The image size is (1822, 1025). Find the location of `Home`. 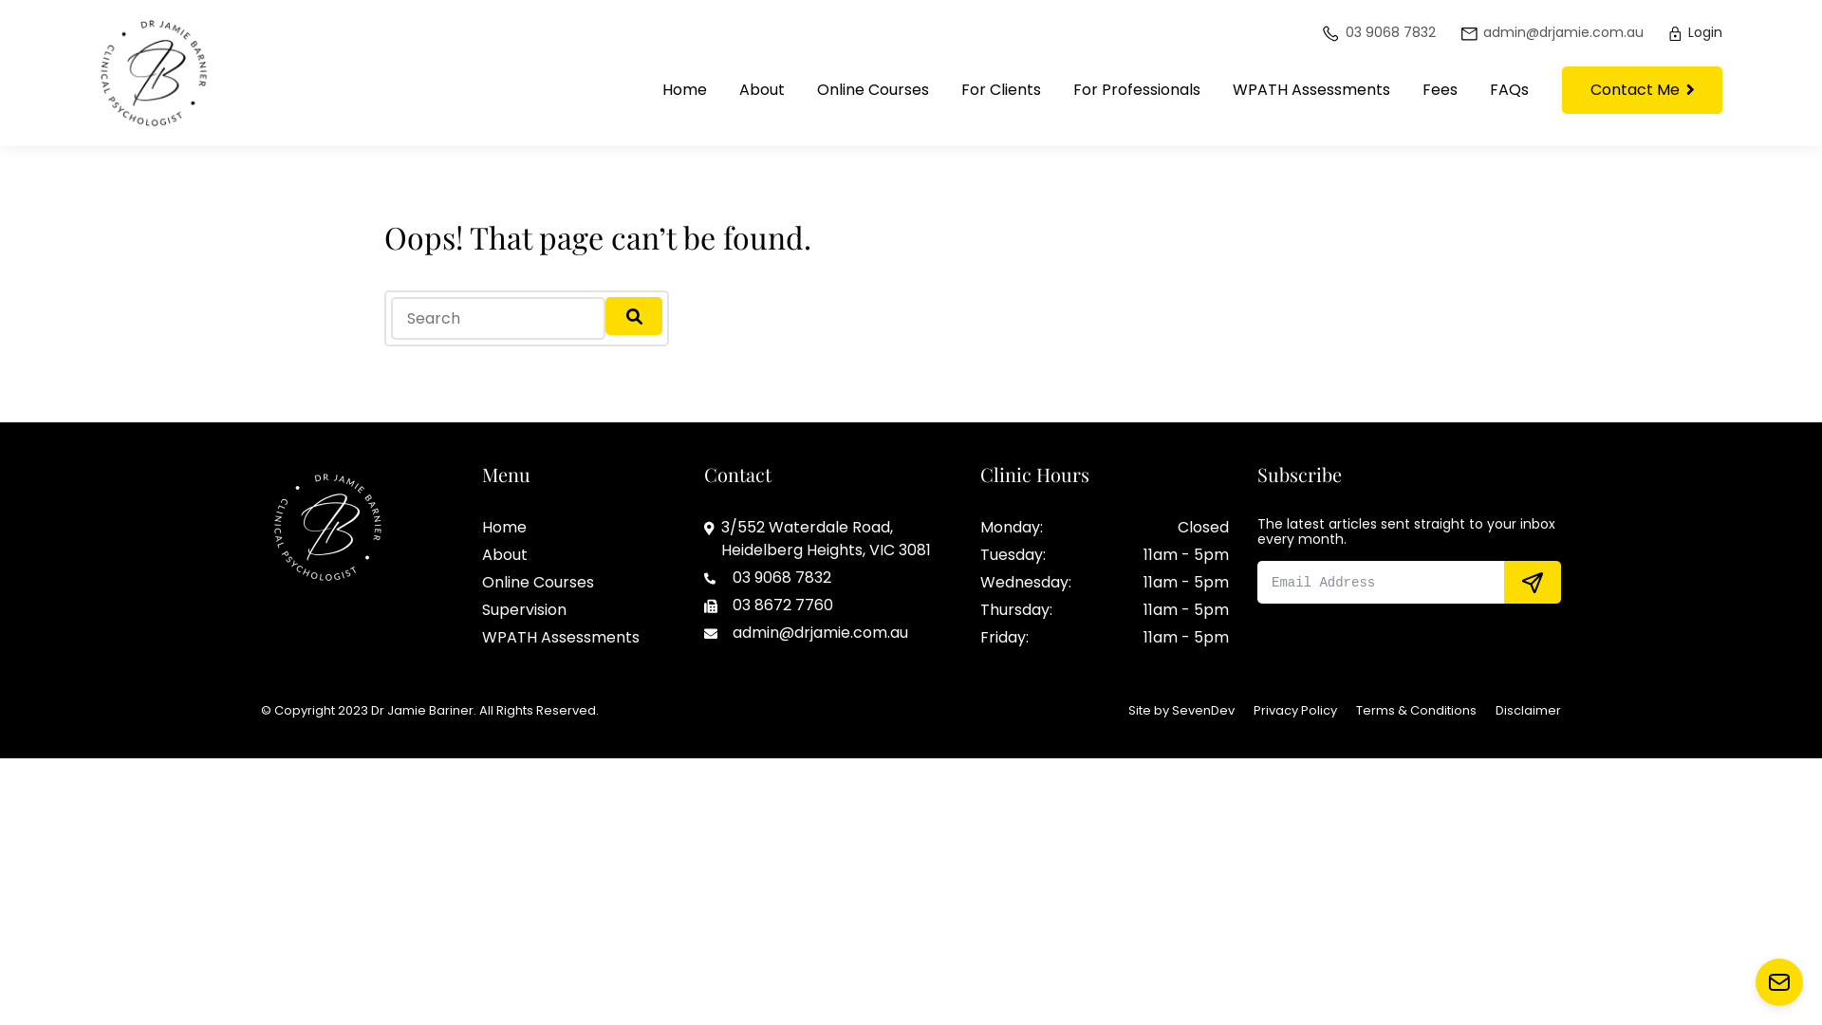

Home is located at coordinates (505, 528).